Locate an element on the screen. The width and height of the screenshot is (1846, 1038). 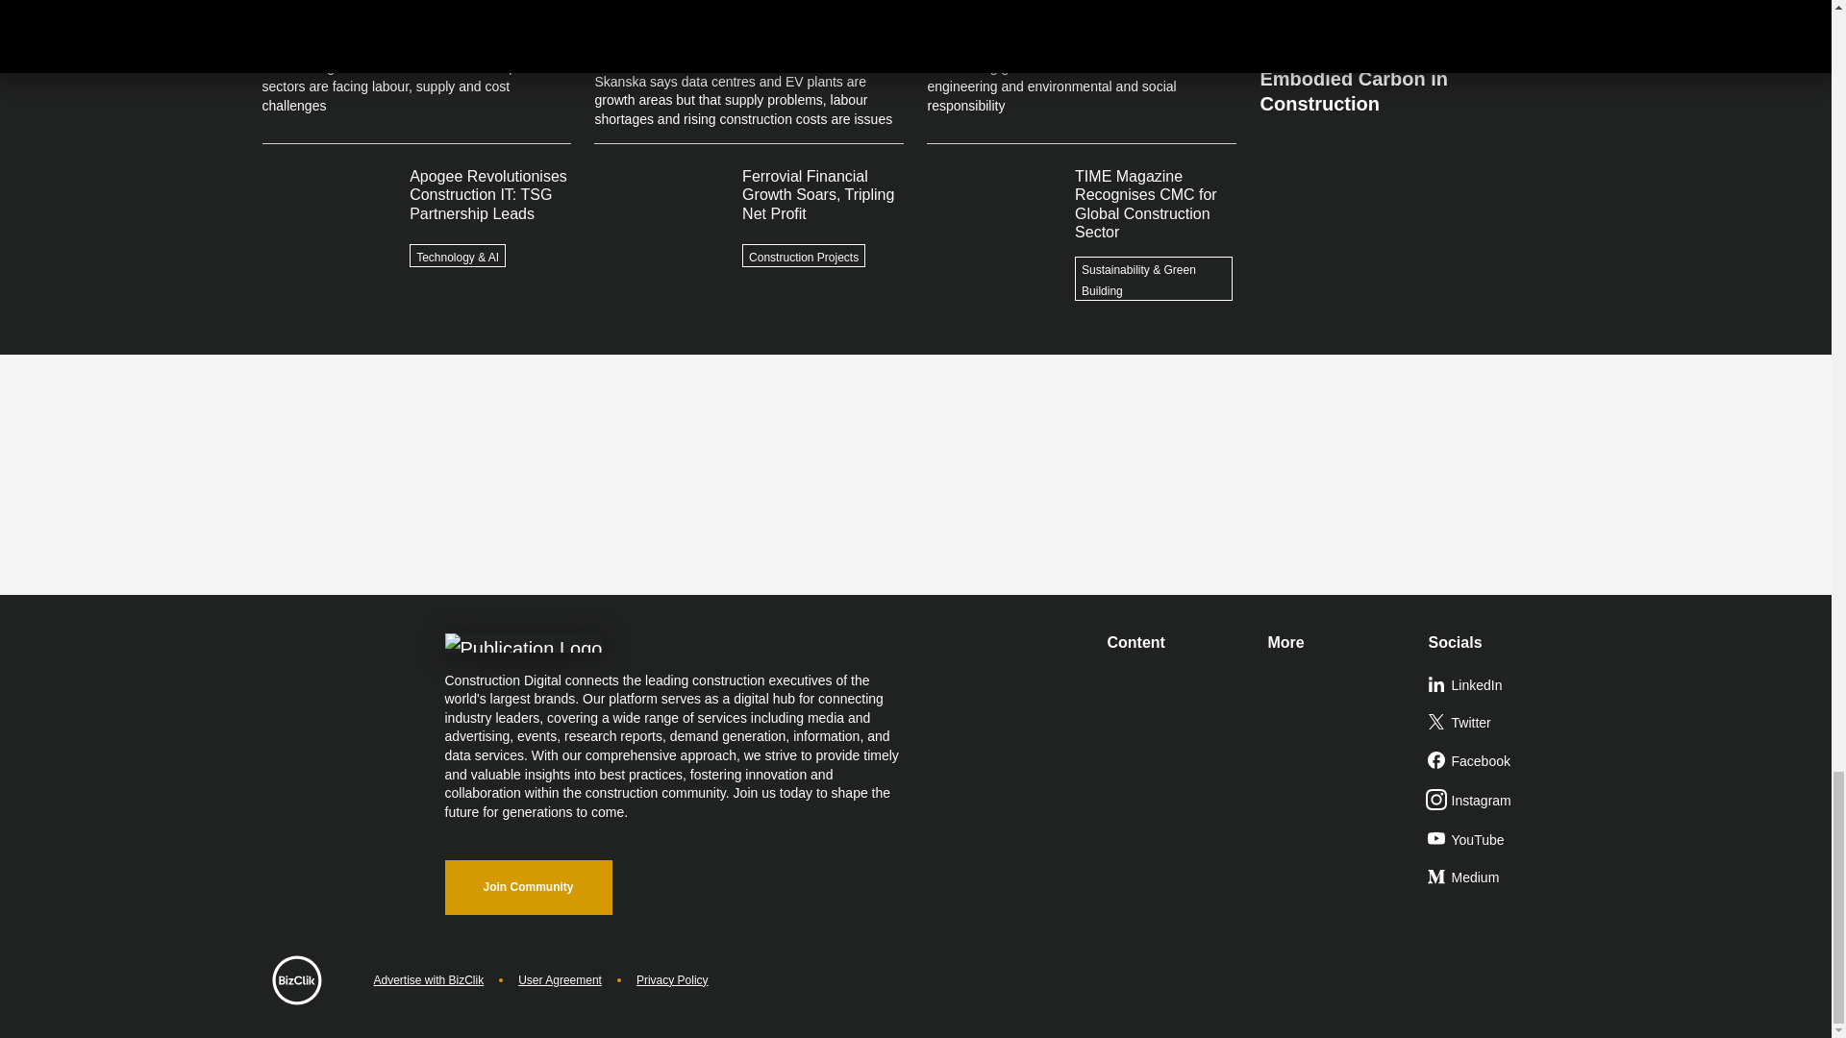
Medium is located at coordinates (1500, 878).